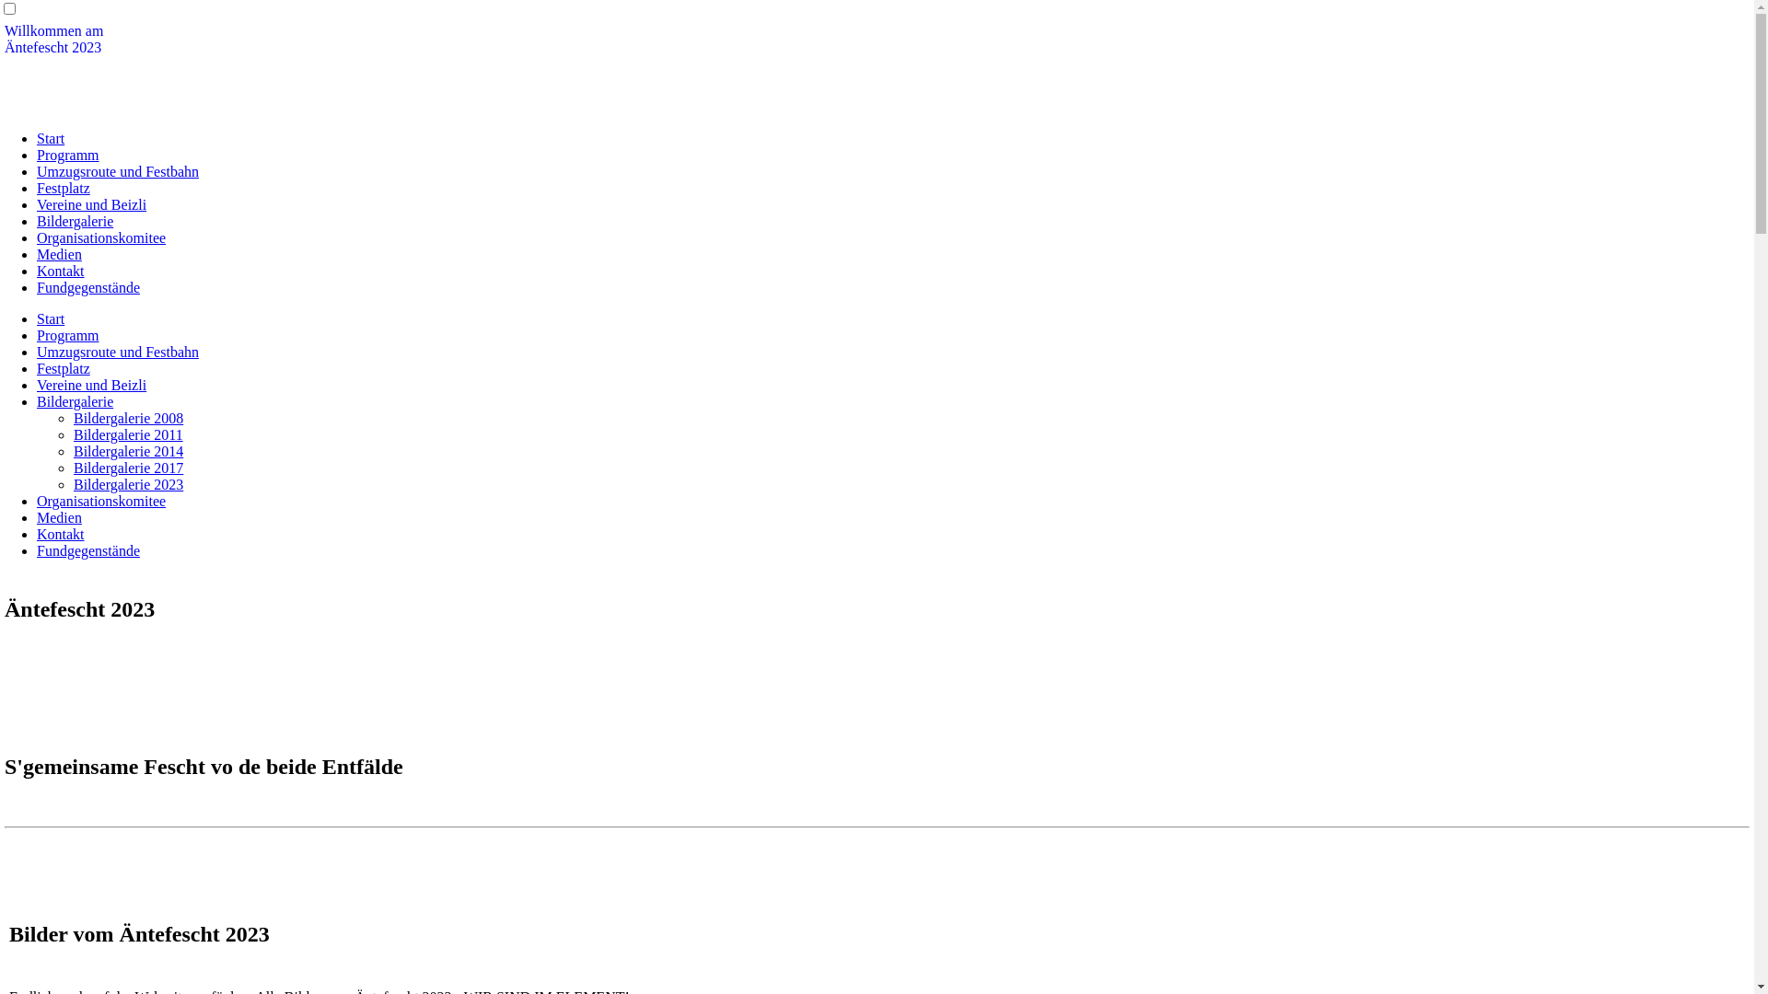 The height and width of the screenshot is (994, 1768). I want to click on Kontakt, so click(61, 271).